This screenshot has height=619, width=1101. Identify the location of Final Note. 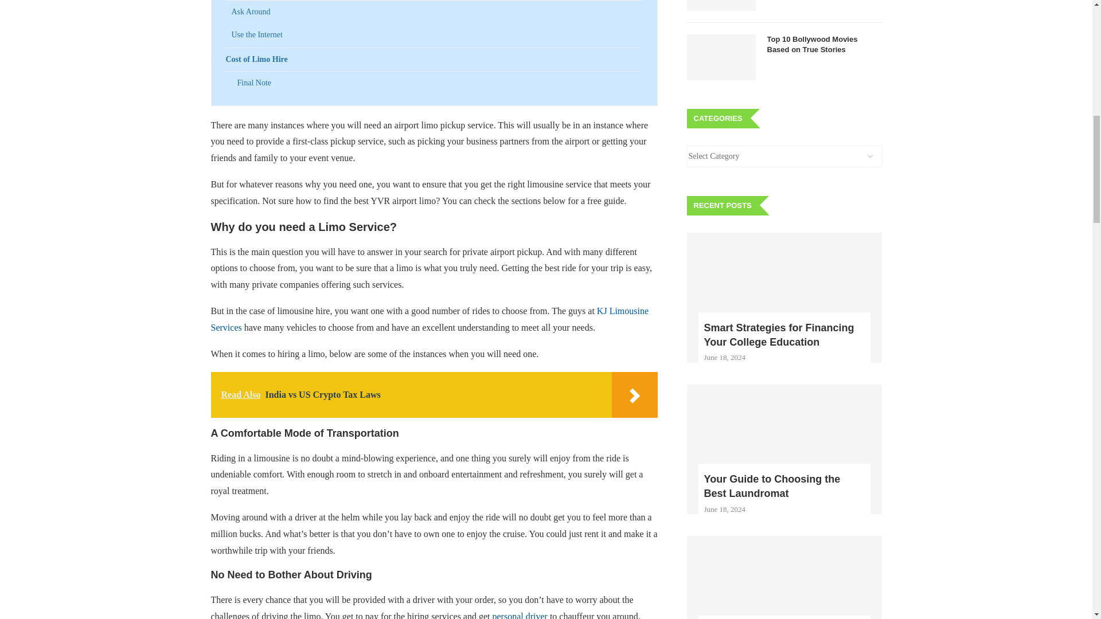
(440, 83).